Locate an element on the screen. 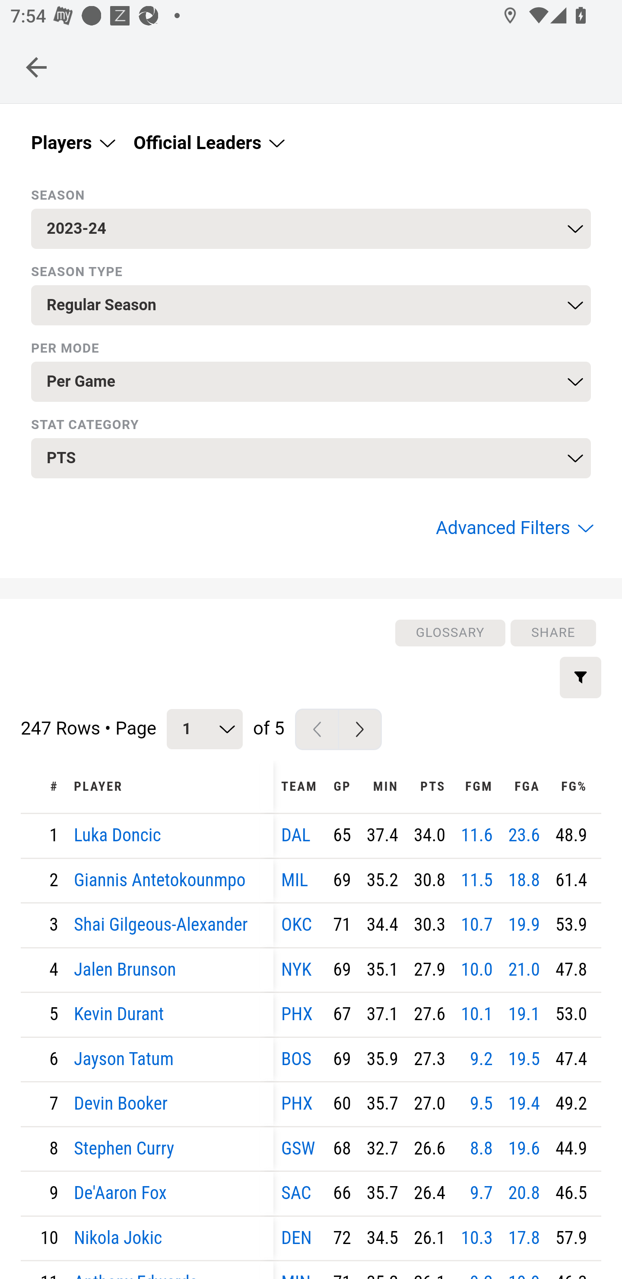 Image resolution: width=622 pixels, height=1279 pixels. PTS is located at coordinates (429, 786).